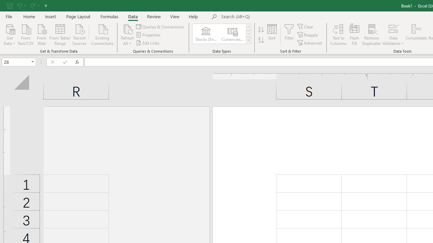 Image resolution: width=433 pixels, height=243 pixels. Describe the element at coordinates (127, 34) in the screenshot. I see `Refresh All` at that location.